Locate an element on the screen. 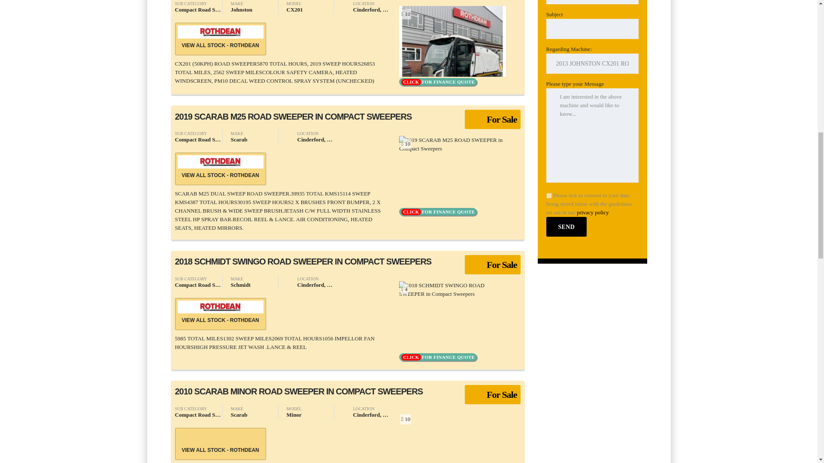  Send is located at coordinates (566, 226).